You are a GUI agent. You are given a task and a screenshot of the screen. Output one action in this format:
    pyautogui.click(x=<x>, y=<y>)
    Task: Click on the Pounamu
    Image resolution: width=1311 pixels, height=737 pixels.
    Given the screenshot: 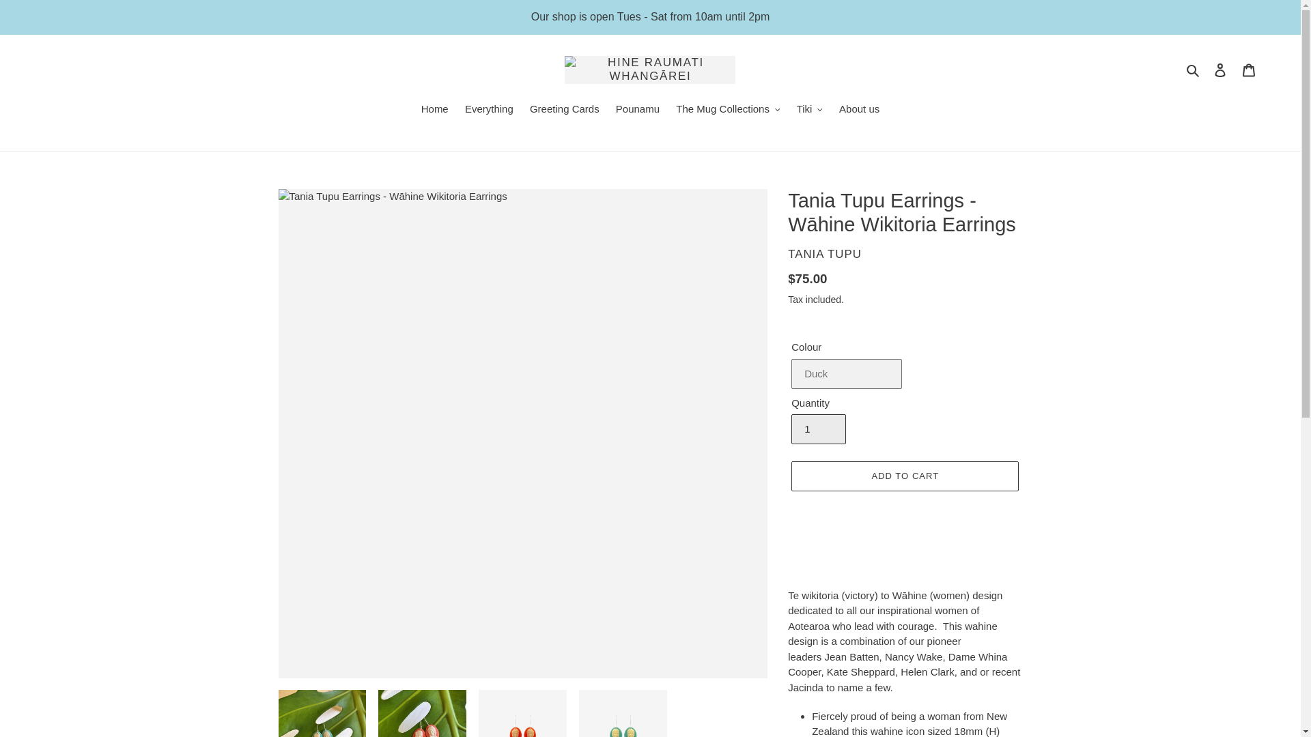 What is the action you would take?
    pyautogui.click(x=638, y=109)
    